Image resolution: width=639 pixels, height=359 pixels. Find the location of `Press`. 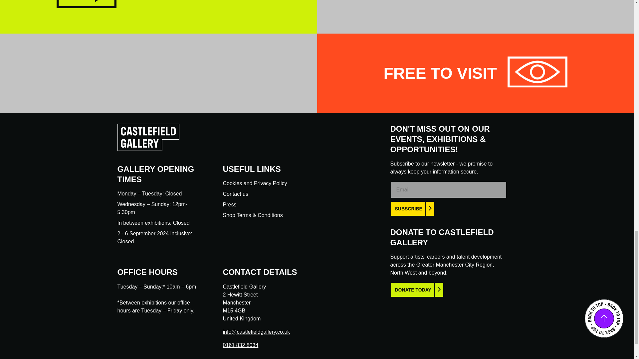

Press is located at coordinates (230, 204).